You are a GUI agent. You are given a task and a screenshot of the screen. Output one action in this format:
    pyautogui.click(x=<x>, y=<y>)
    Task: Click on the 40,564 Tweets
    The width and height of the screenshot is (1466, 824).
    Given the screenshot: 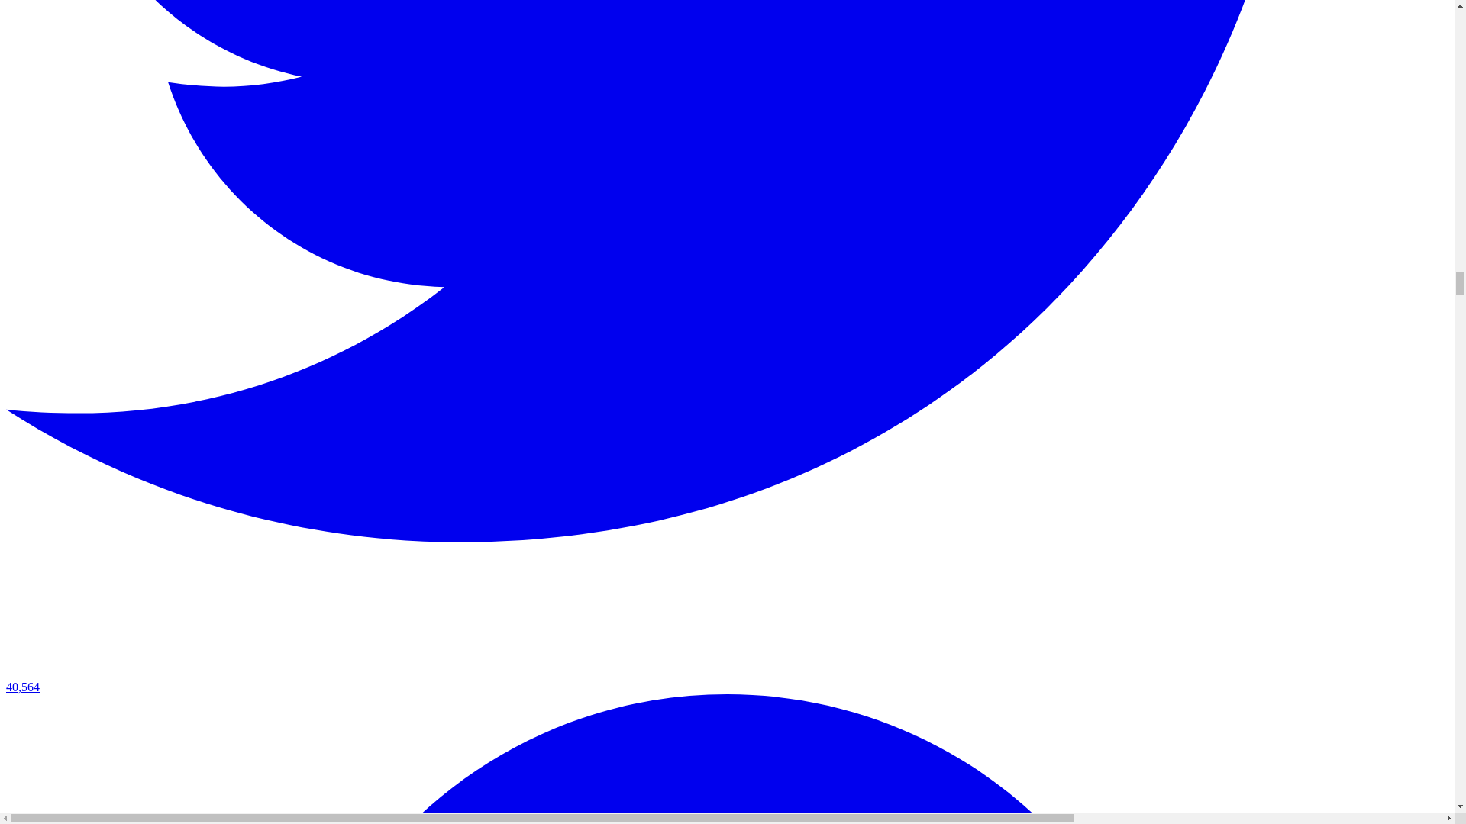 What is the action you would take?
    pyautogui.click(x=727, y=680)
    